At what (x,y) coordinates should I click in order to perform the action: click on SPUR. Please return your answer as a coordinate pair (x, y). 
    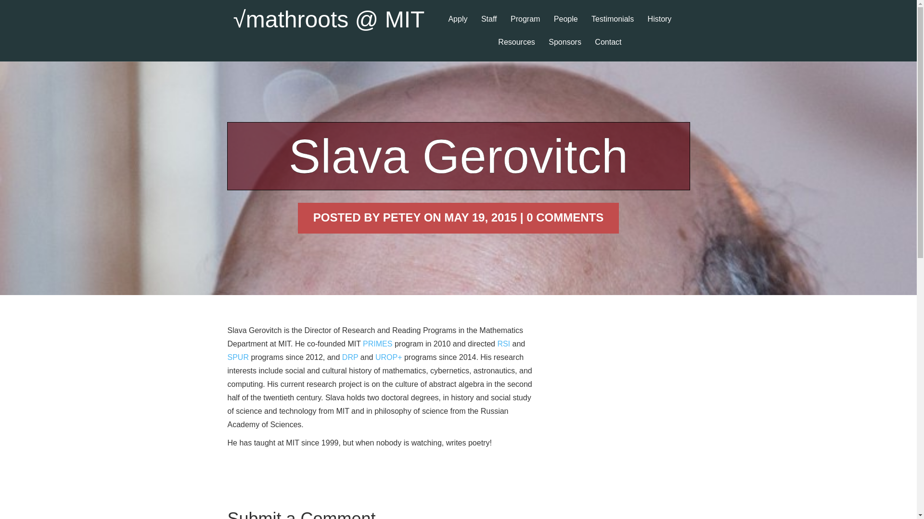
    Looking at the image, I should click on (238, 357).